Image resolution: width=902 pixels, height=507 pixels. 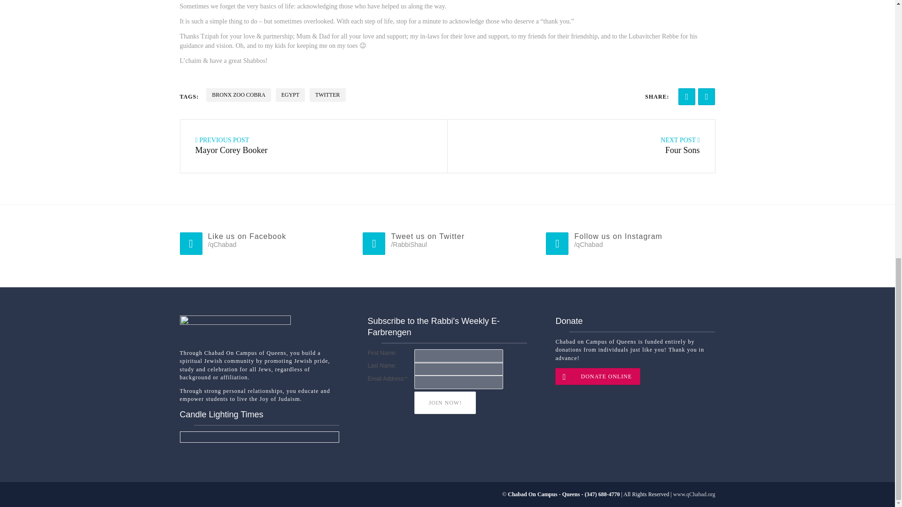 What do you see at coordinates (445, 402) in the screenshot?
I see `Join now!` at bounding box center [445, 402].